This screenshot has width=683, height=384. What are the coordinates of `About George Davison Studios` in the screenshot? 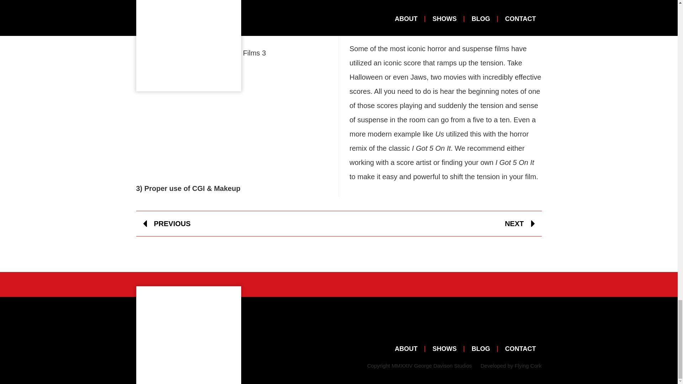 It's located at (409, 348).